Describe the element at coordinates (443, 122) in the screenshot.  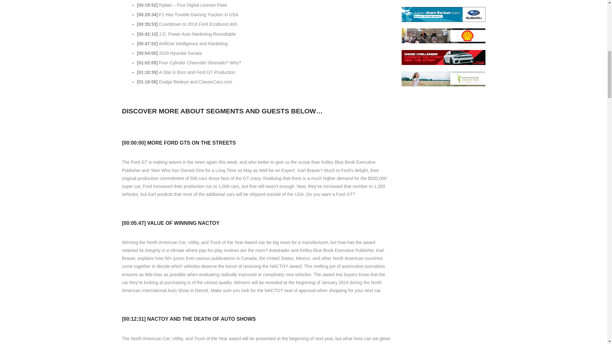
I see `Foundation of Human Understanding` at that location.